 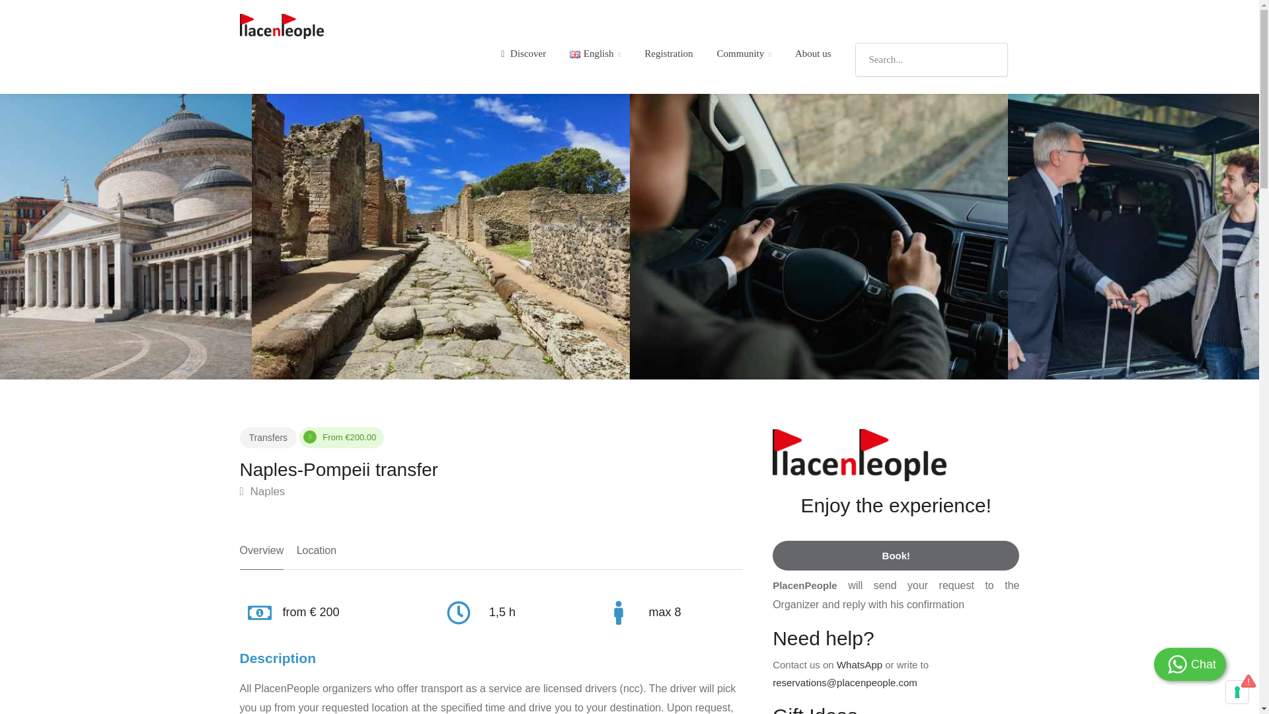 What do you see at coordinates (595, 54) in the screenshot?
I see `English` at bounding box center [595, 54].